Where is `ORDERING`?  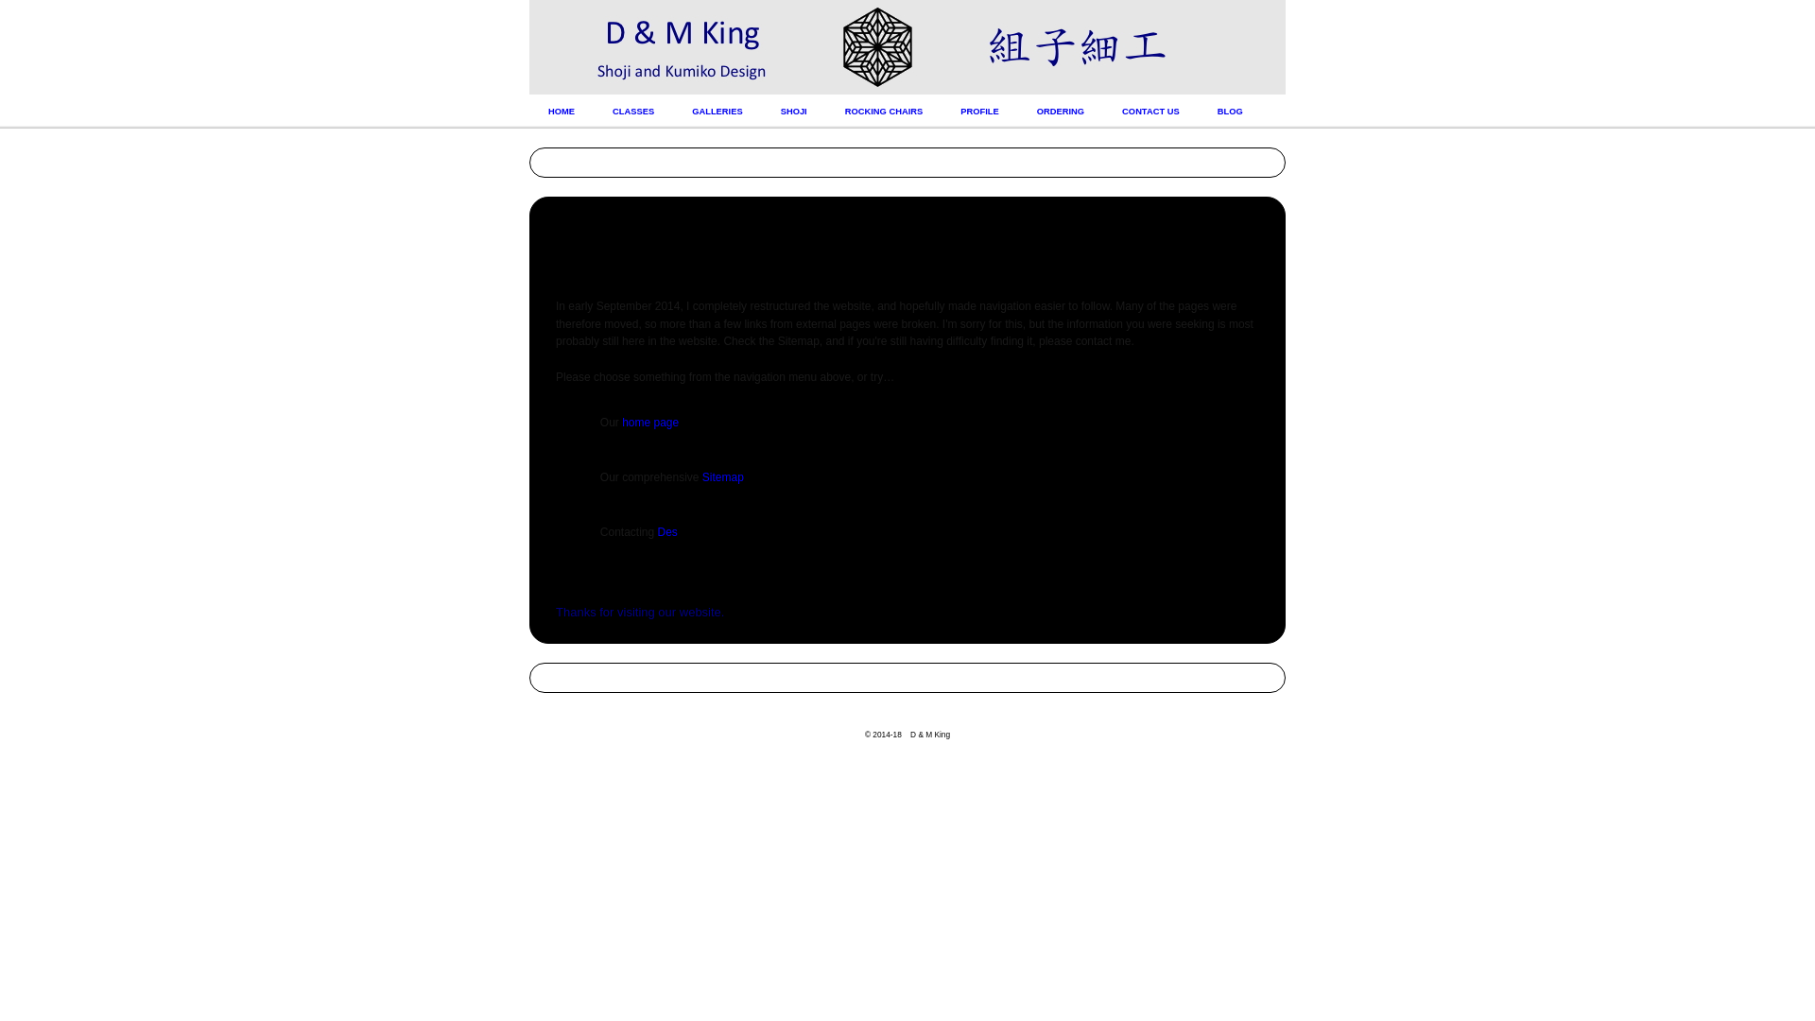 ORDERING is located at coordinates (1061, 112).